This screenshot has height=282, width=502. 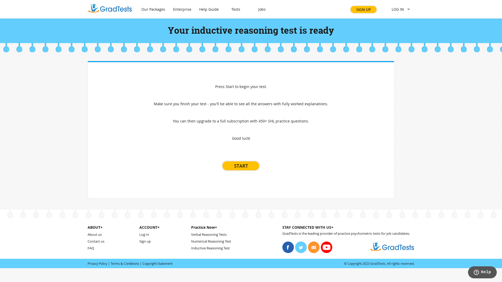 I want to click on Jobs, so click(x=262, y=9).